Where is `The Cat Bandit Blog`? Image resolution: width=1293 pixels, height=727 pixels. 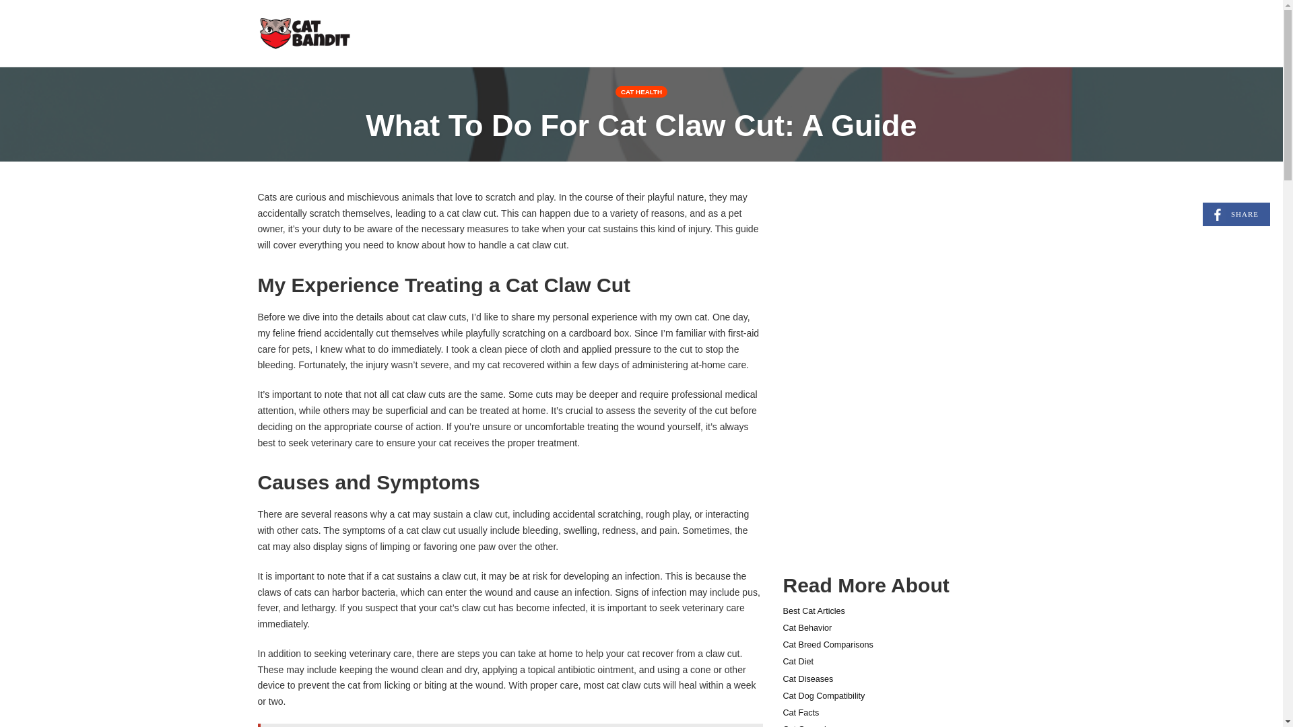 The Cat Bandit Blog is located at coordinates (1236, 214).